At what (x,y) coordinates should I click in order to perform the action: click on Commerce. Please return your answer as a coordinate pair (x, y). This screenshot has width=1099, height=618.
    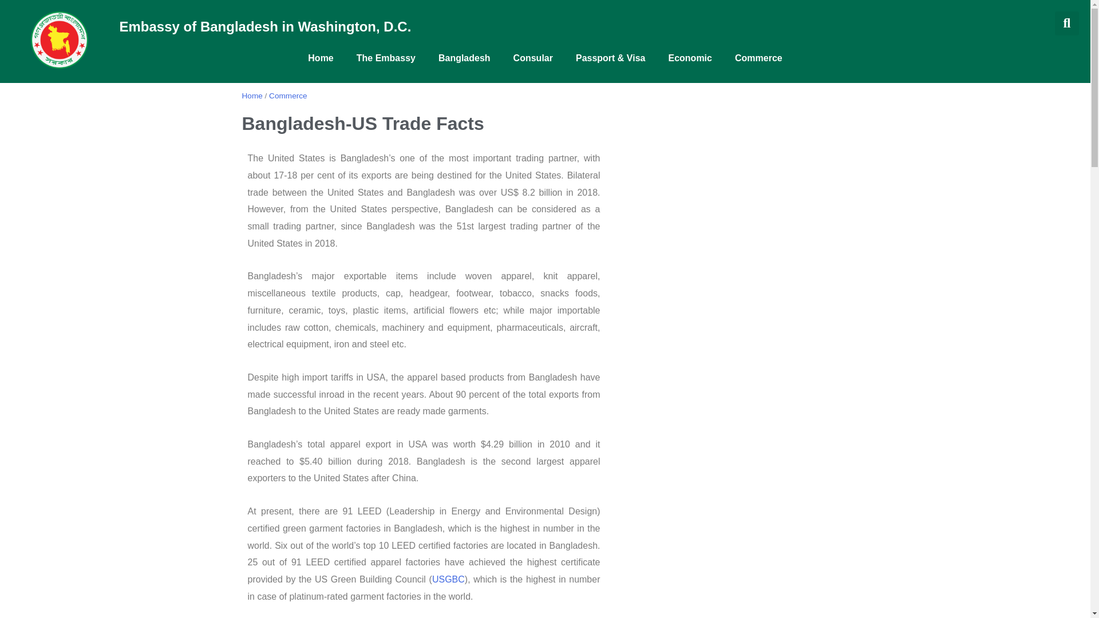
    Looking at the image, I should click on (758, 58).